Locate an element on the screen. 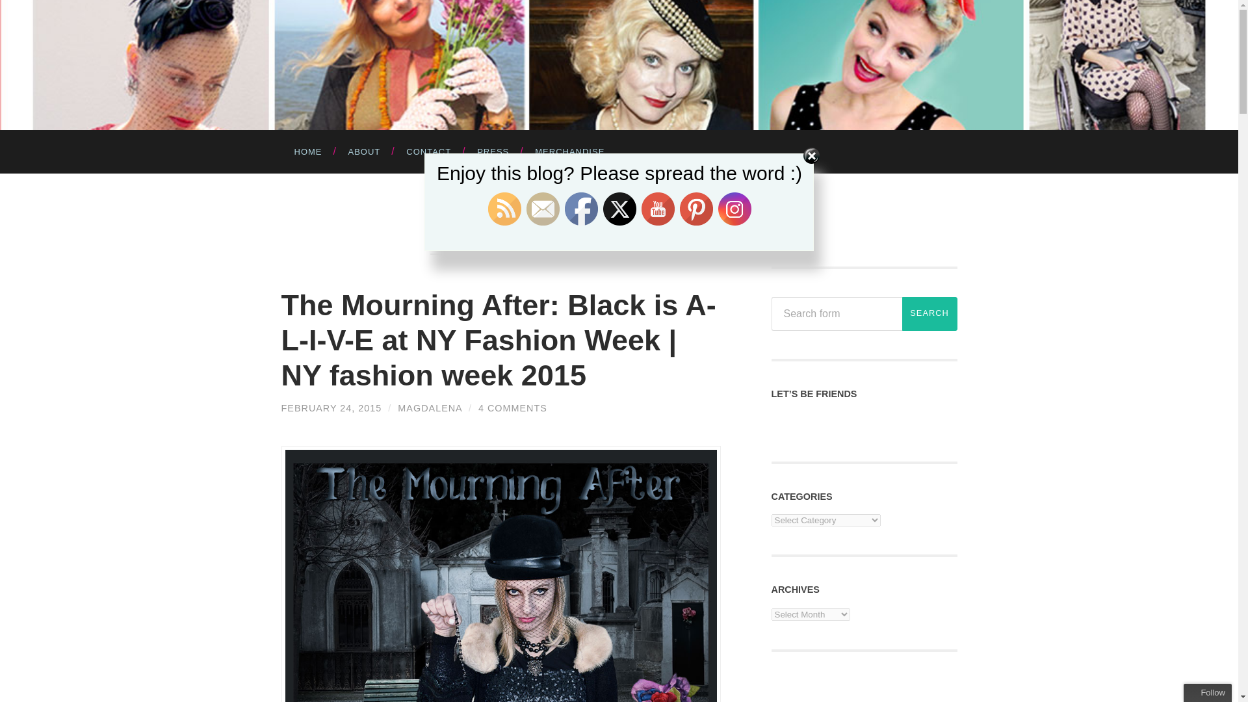 The width and height of the screenshot is (1248, 702). CONTACT is located at coordinates (428, 151).